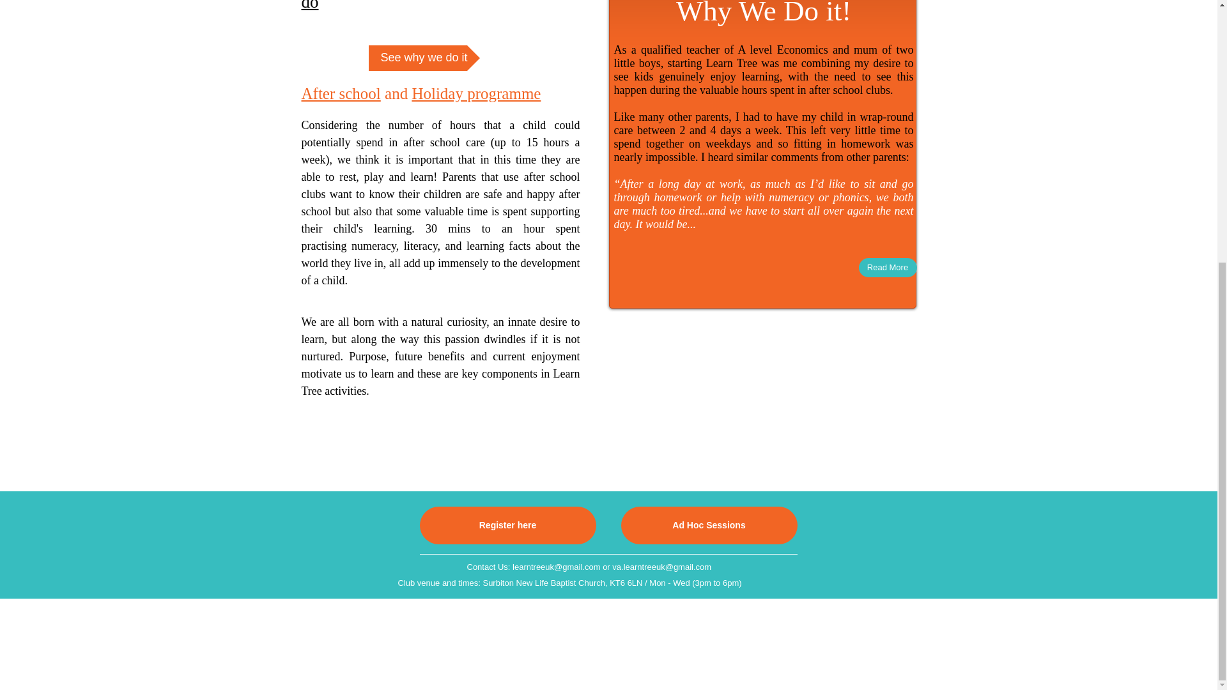 The height and width of the screenshot is (690, 1227). What do you see at coordinates (888, 267) in the screenshot?
I see `Read More` at bounding box center [888, 267].